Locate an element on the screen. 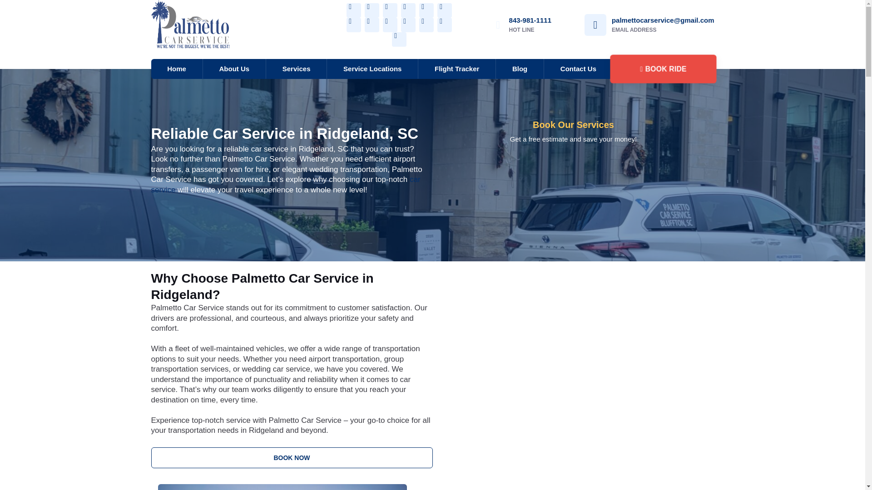 The height and width of the screenshot is (490, 872). Services is located at coordinates (296, 68).